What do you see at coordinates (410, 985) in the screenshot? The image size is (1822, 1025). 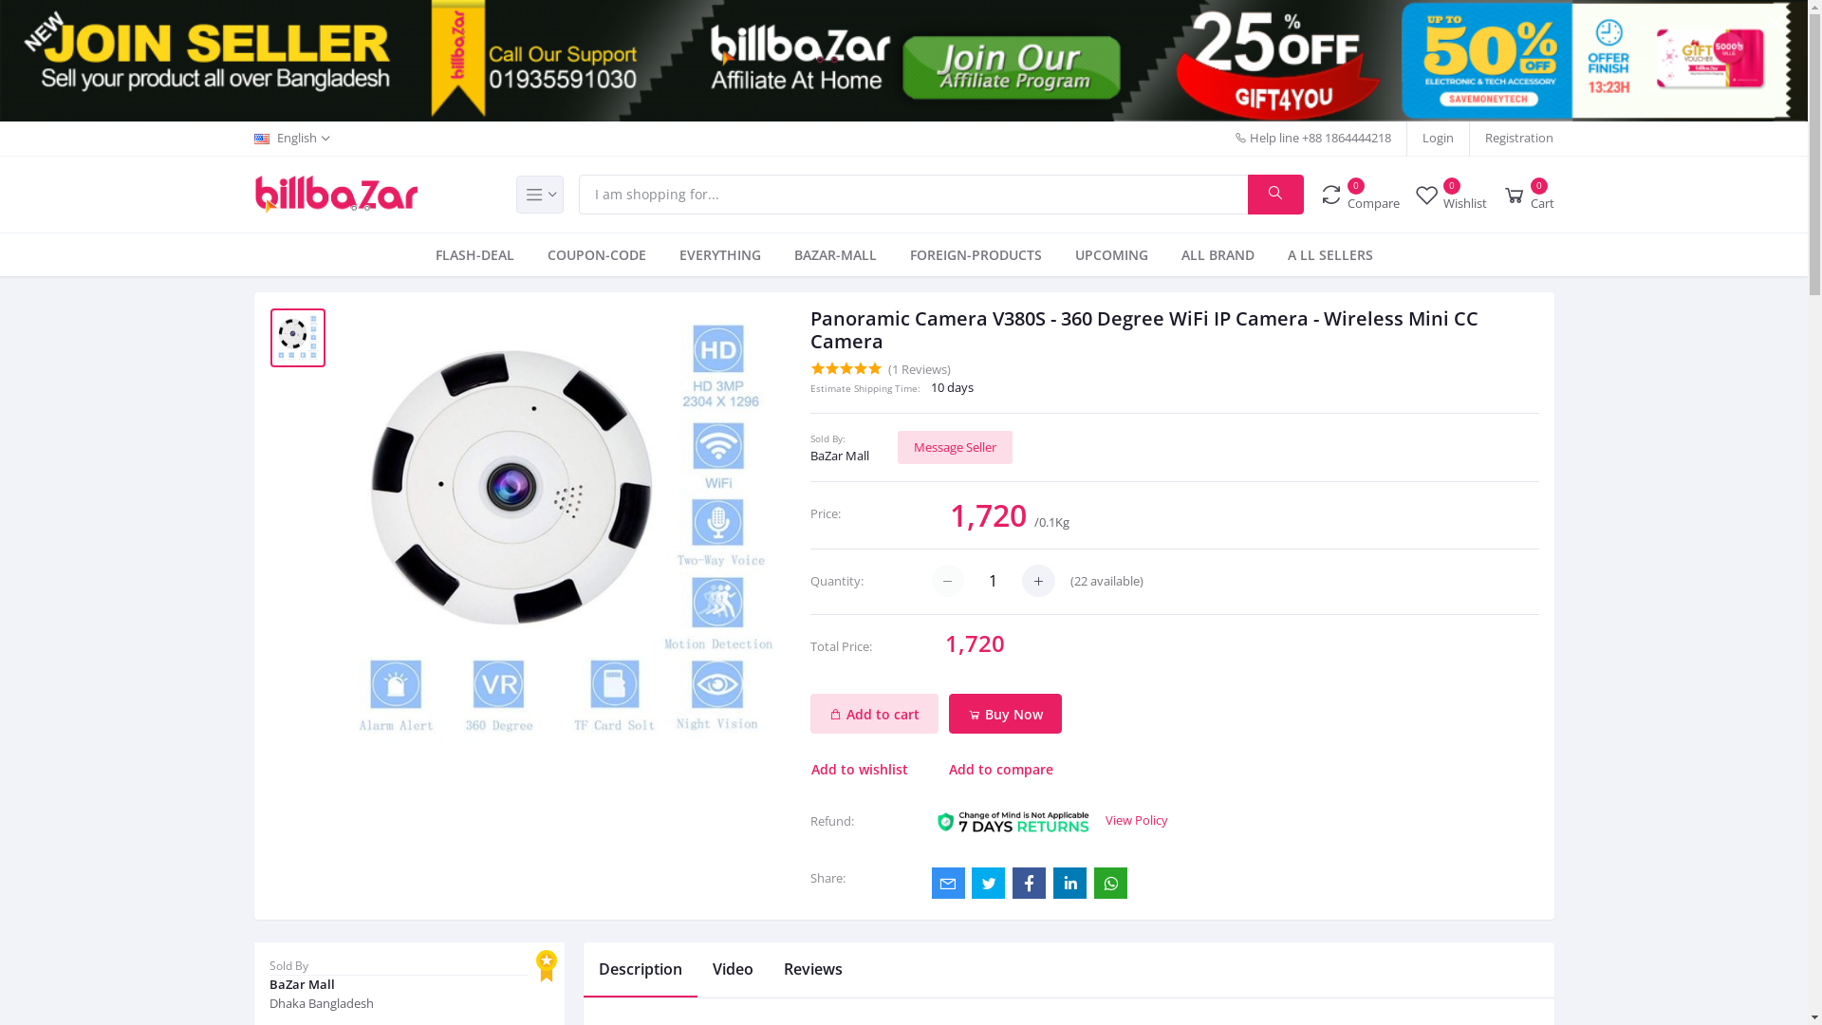 I see `BaZar Mall` at bounding box center [410, 985].